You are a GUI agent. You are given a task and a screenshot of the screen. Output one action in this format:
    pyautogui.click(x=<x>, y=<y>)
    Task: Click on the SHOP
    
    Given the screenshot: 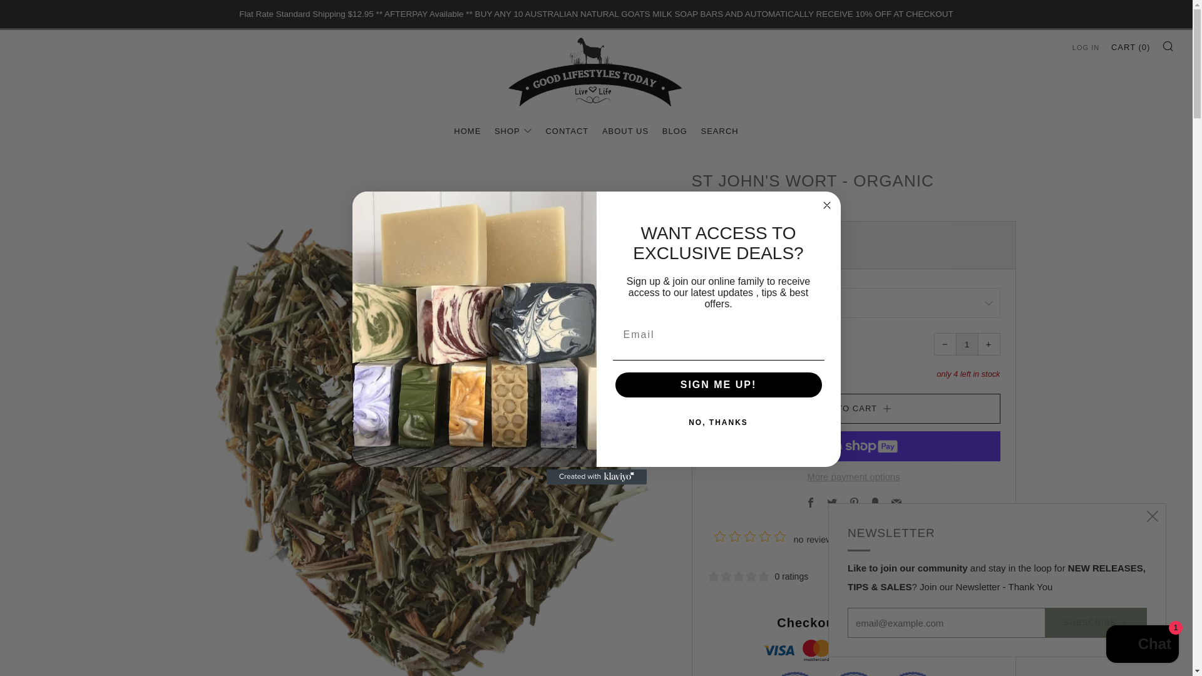 What is the action you would take?
    pyautogui.click(x=513, y=131)
    